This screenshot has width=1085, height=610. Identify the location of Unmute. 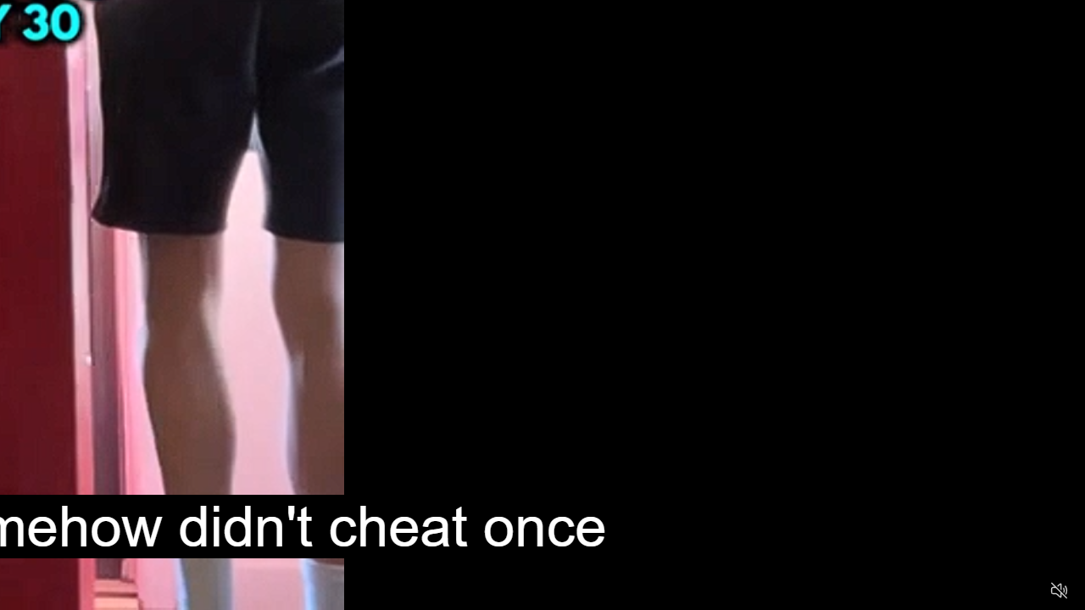
(1060, 590).